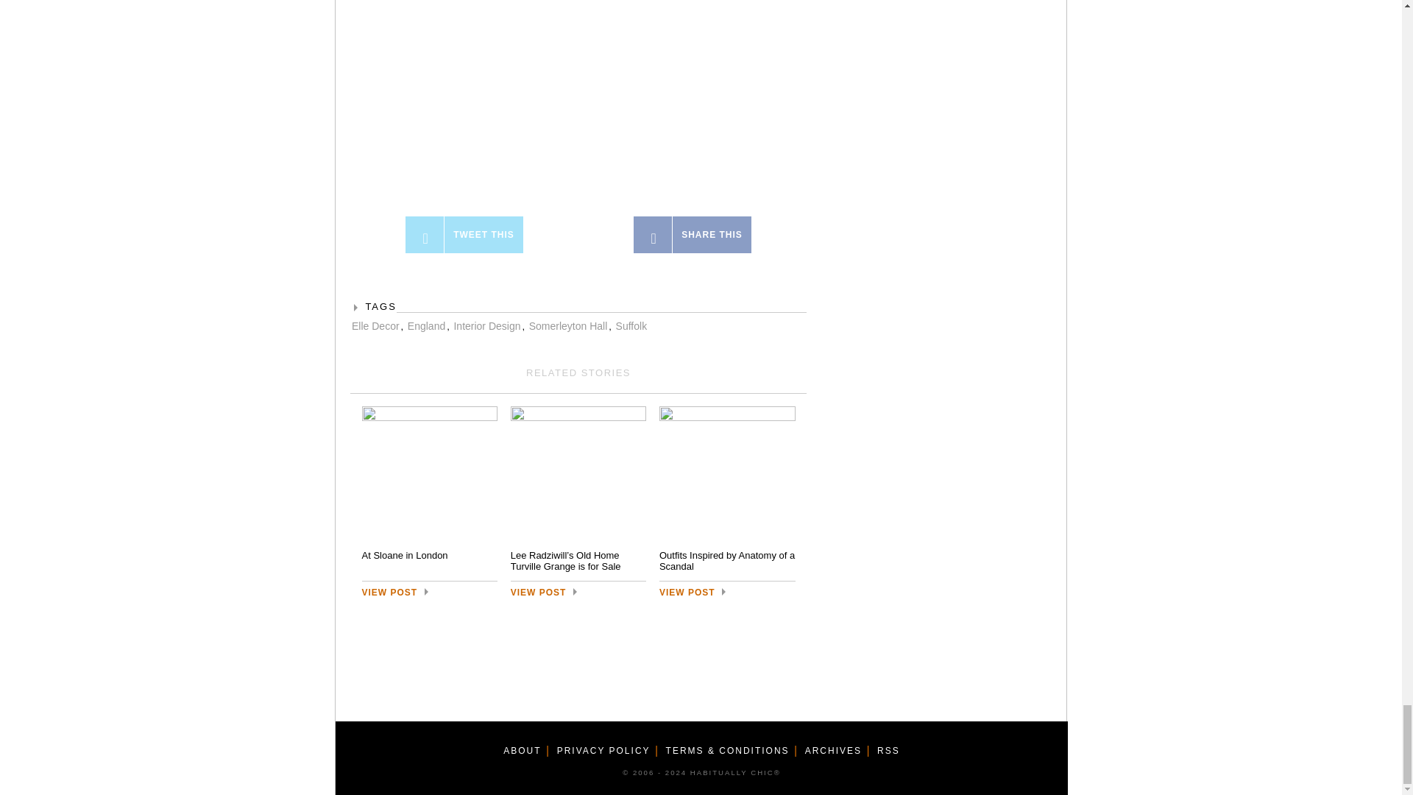 This screenshot has height=795, width=1413. I want to click on SHARE THIS, so click(692, 234).